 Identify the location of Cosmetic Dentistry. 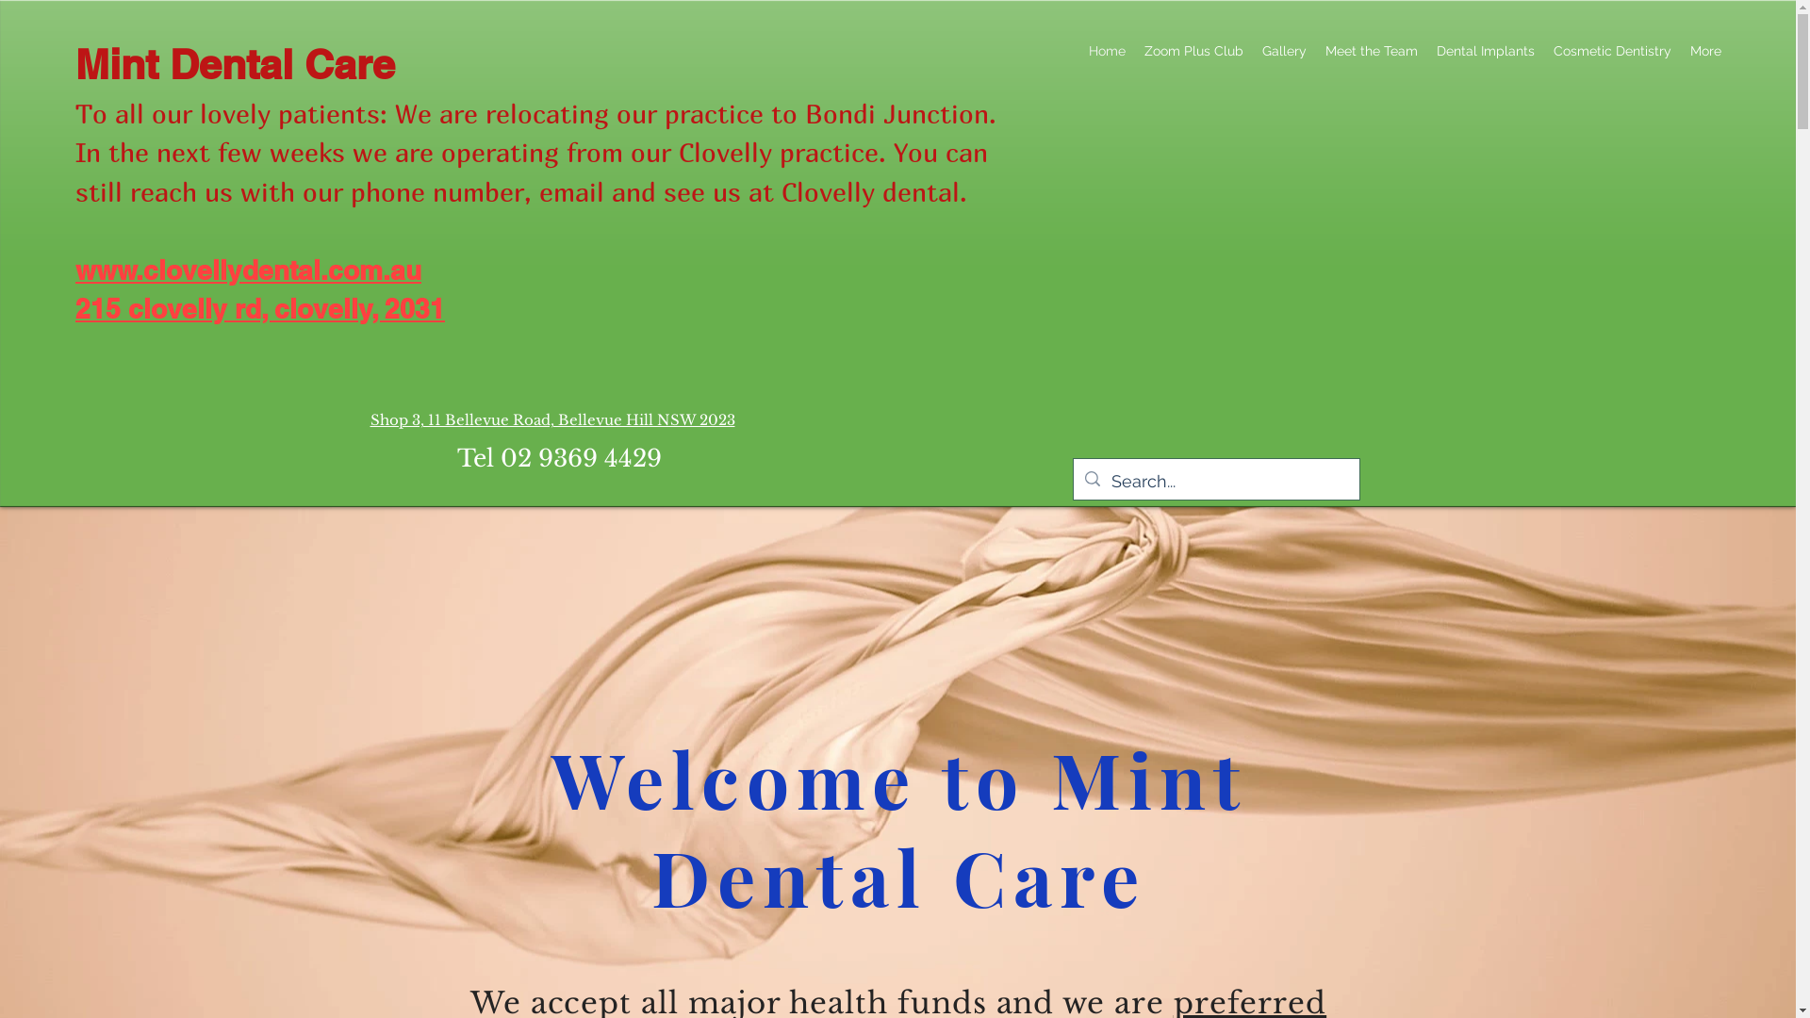
(1612, 51).